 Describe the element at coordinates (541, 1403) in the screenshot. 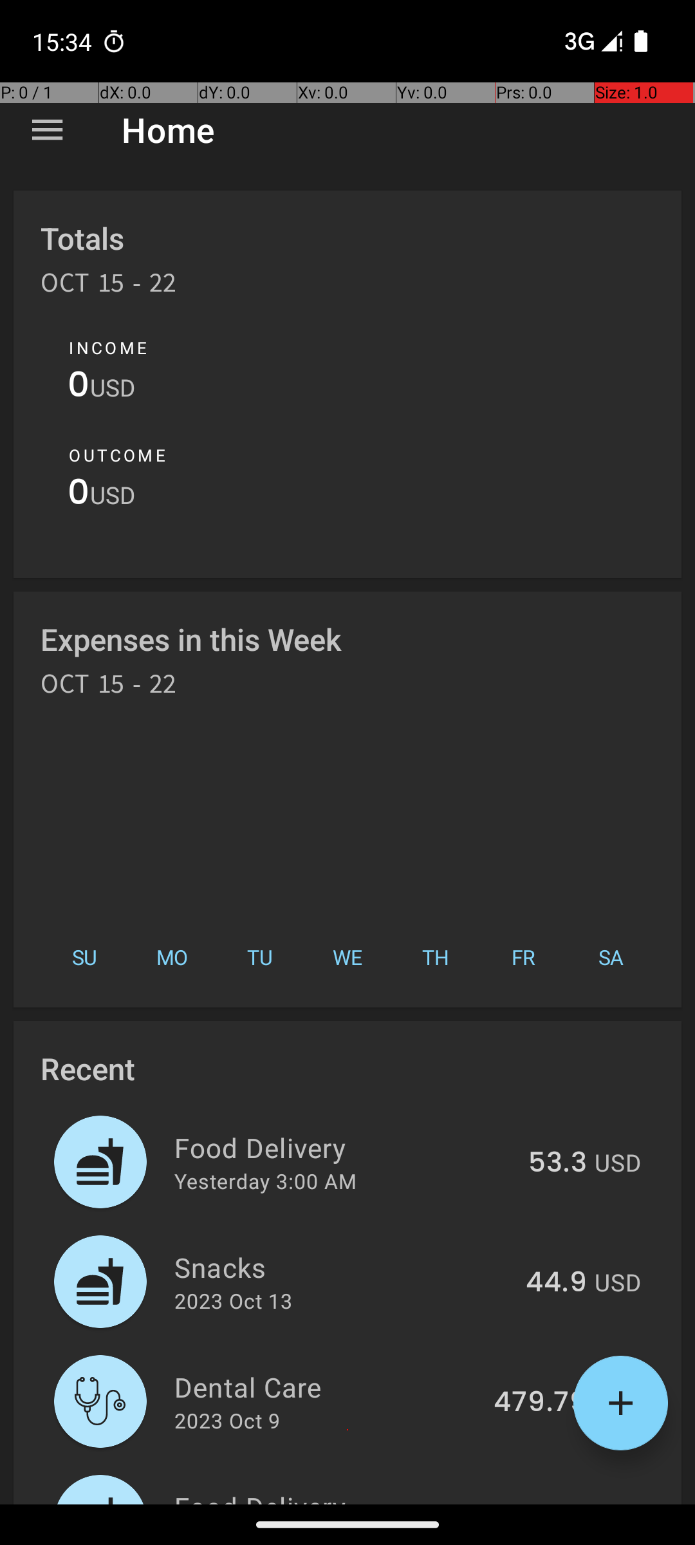

I see `479.79` at that location.